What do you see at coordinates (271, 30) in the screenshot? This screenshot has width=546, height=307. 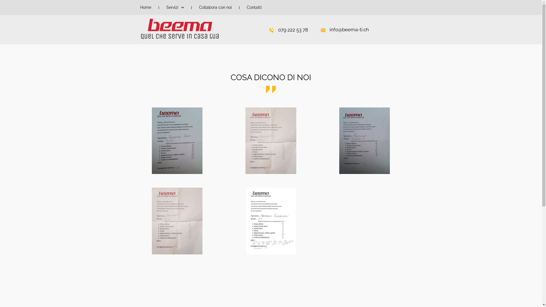 I see `telefono` at bounding box center [271, 30].